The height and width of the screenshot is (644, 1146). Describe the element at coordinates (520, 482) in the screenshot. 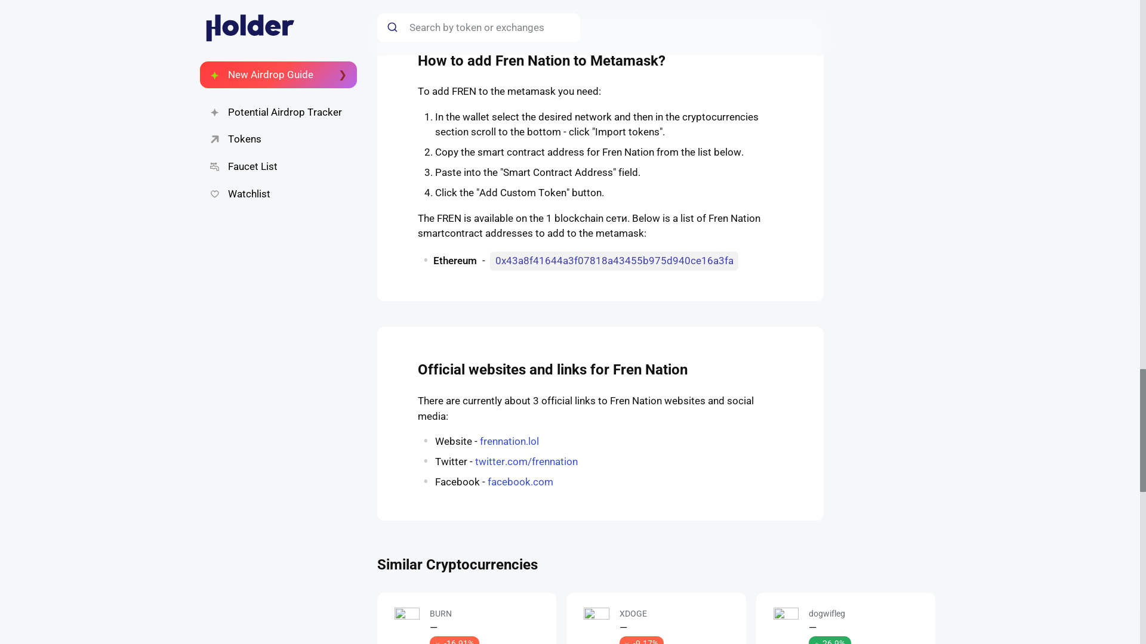

I see `facebook.com` at that location.